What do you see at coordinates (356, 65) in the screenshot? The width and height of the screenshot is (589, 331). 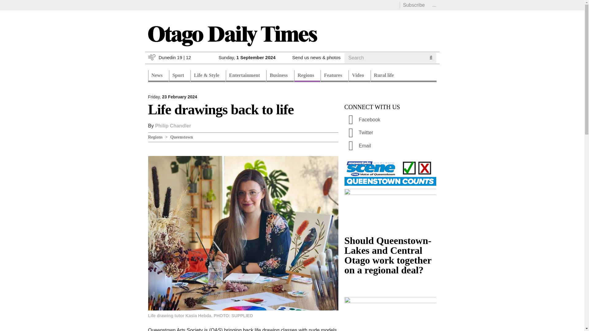 I see `Search` at bounding box center [356, 65].